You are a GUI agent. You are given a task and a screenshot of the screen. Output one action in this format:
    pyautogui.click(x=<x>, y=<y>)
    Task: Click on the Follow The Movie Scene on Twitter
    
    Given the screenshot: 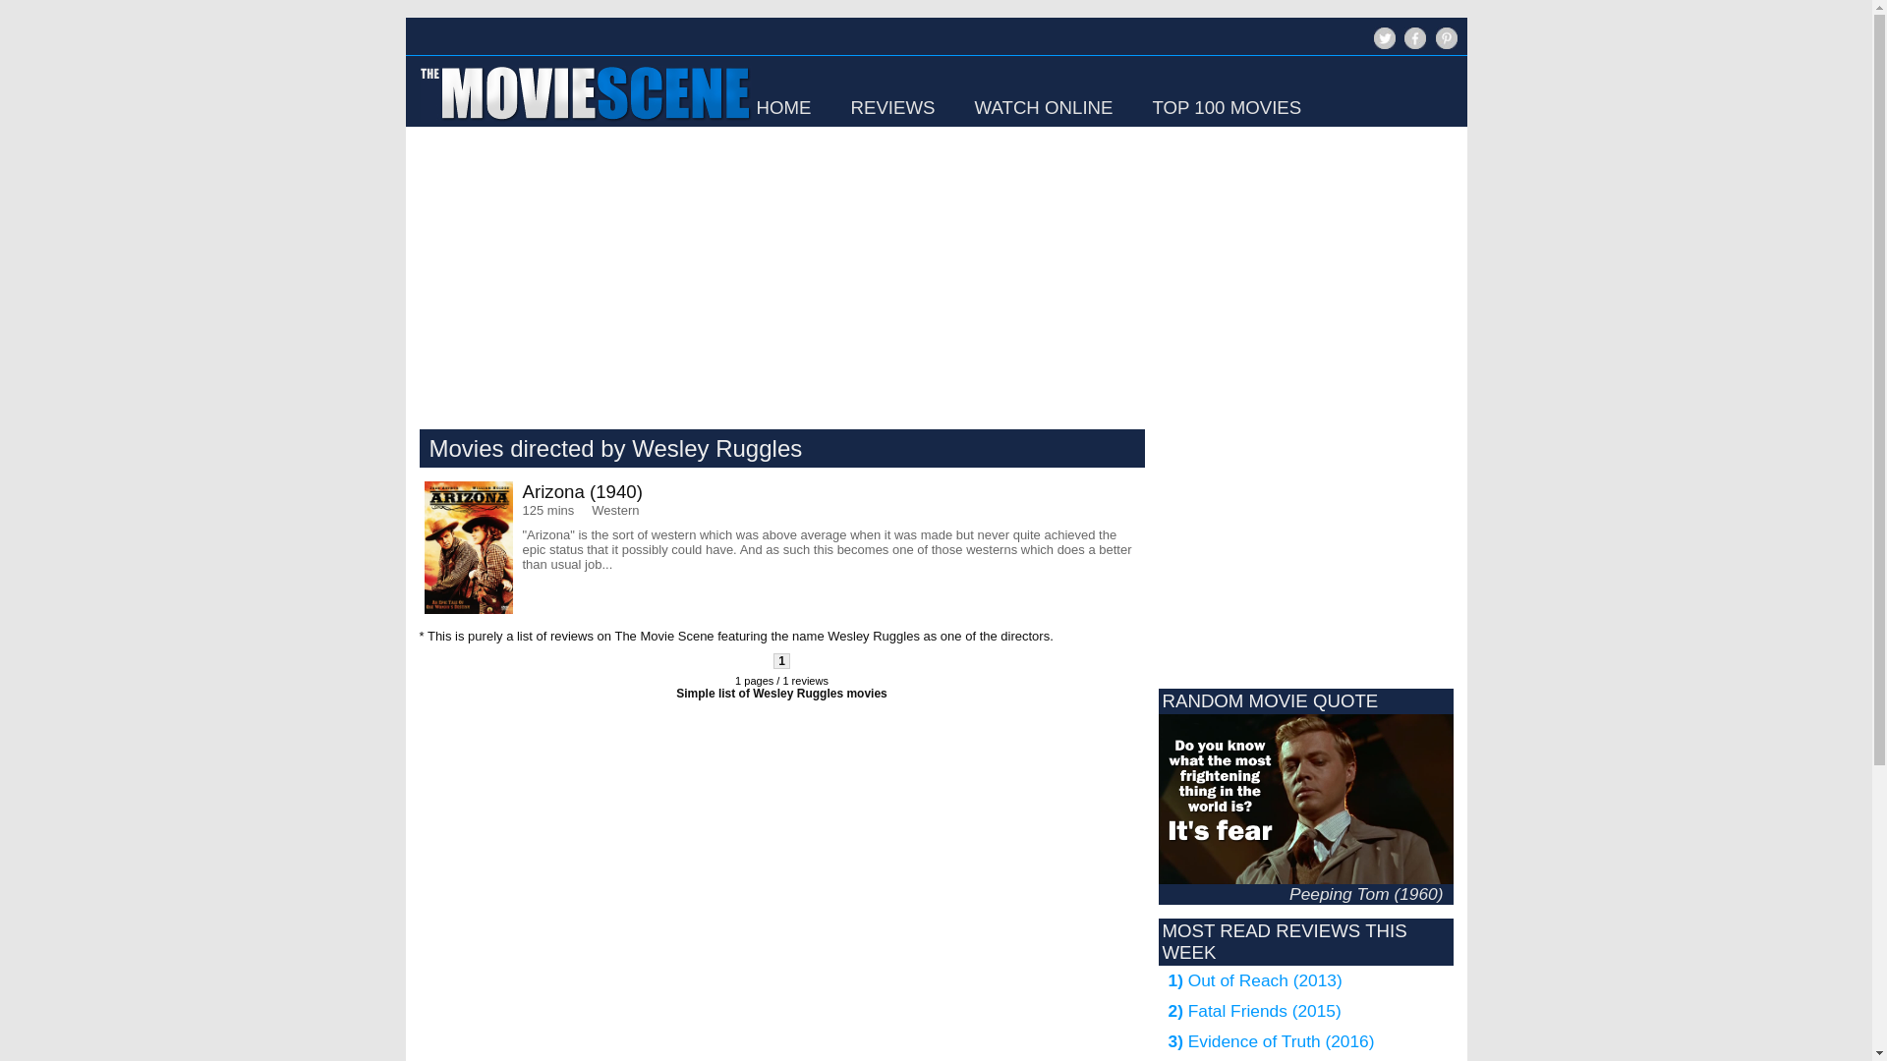 What is the action you would take?
    pyautogui.click(x=1384, y=37)
    